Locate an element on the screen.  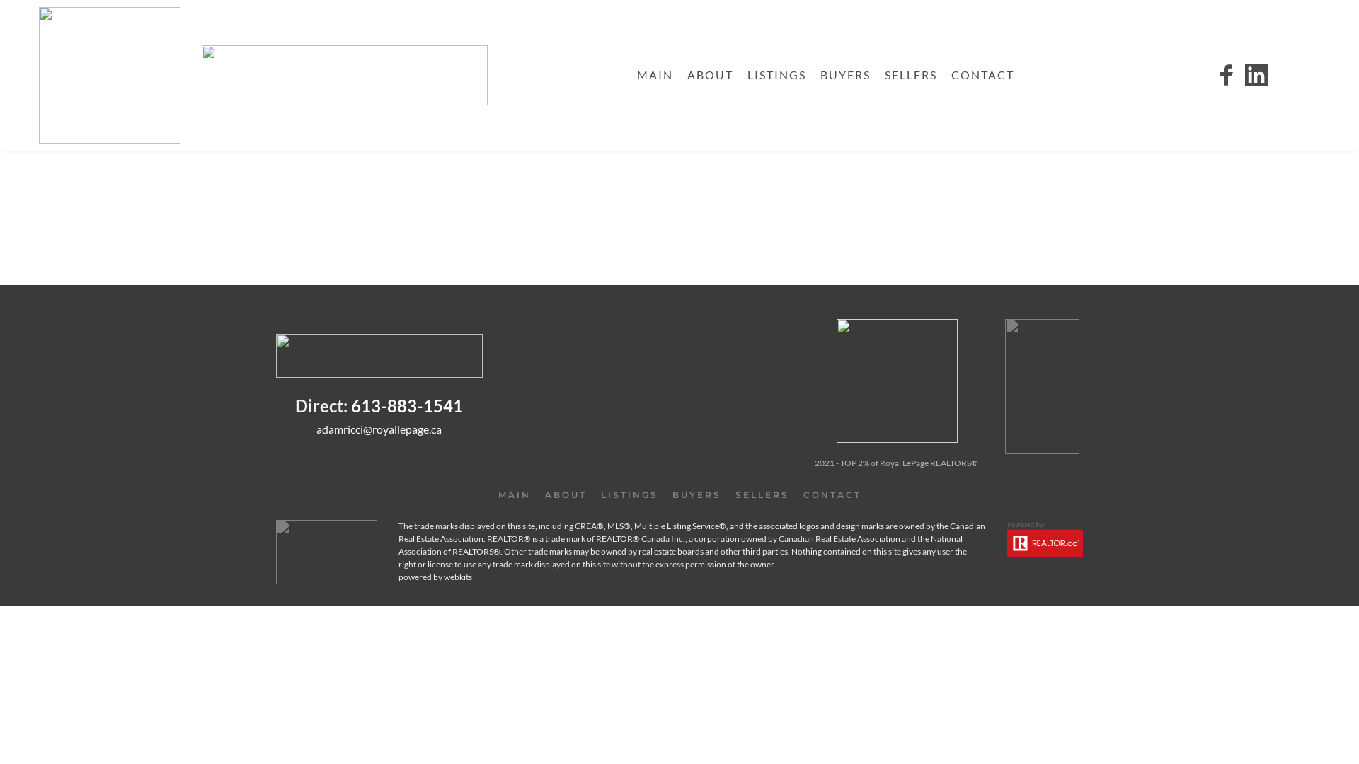
BUYERS is located at coordinates (696, 495).